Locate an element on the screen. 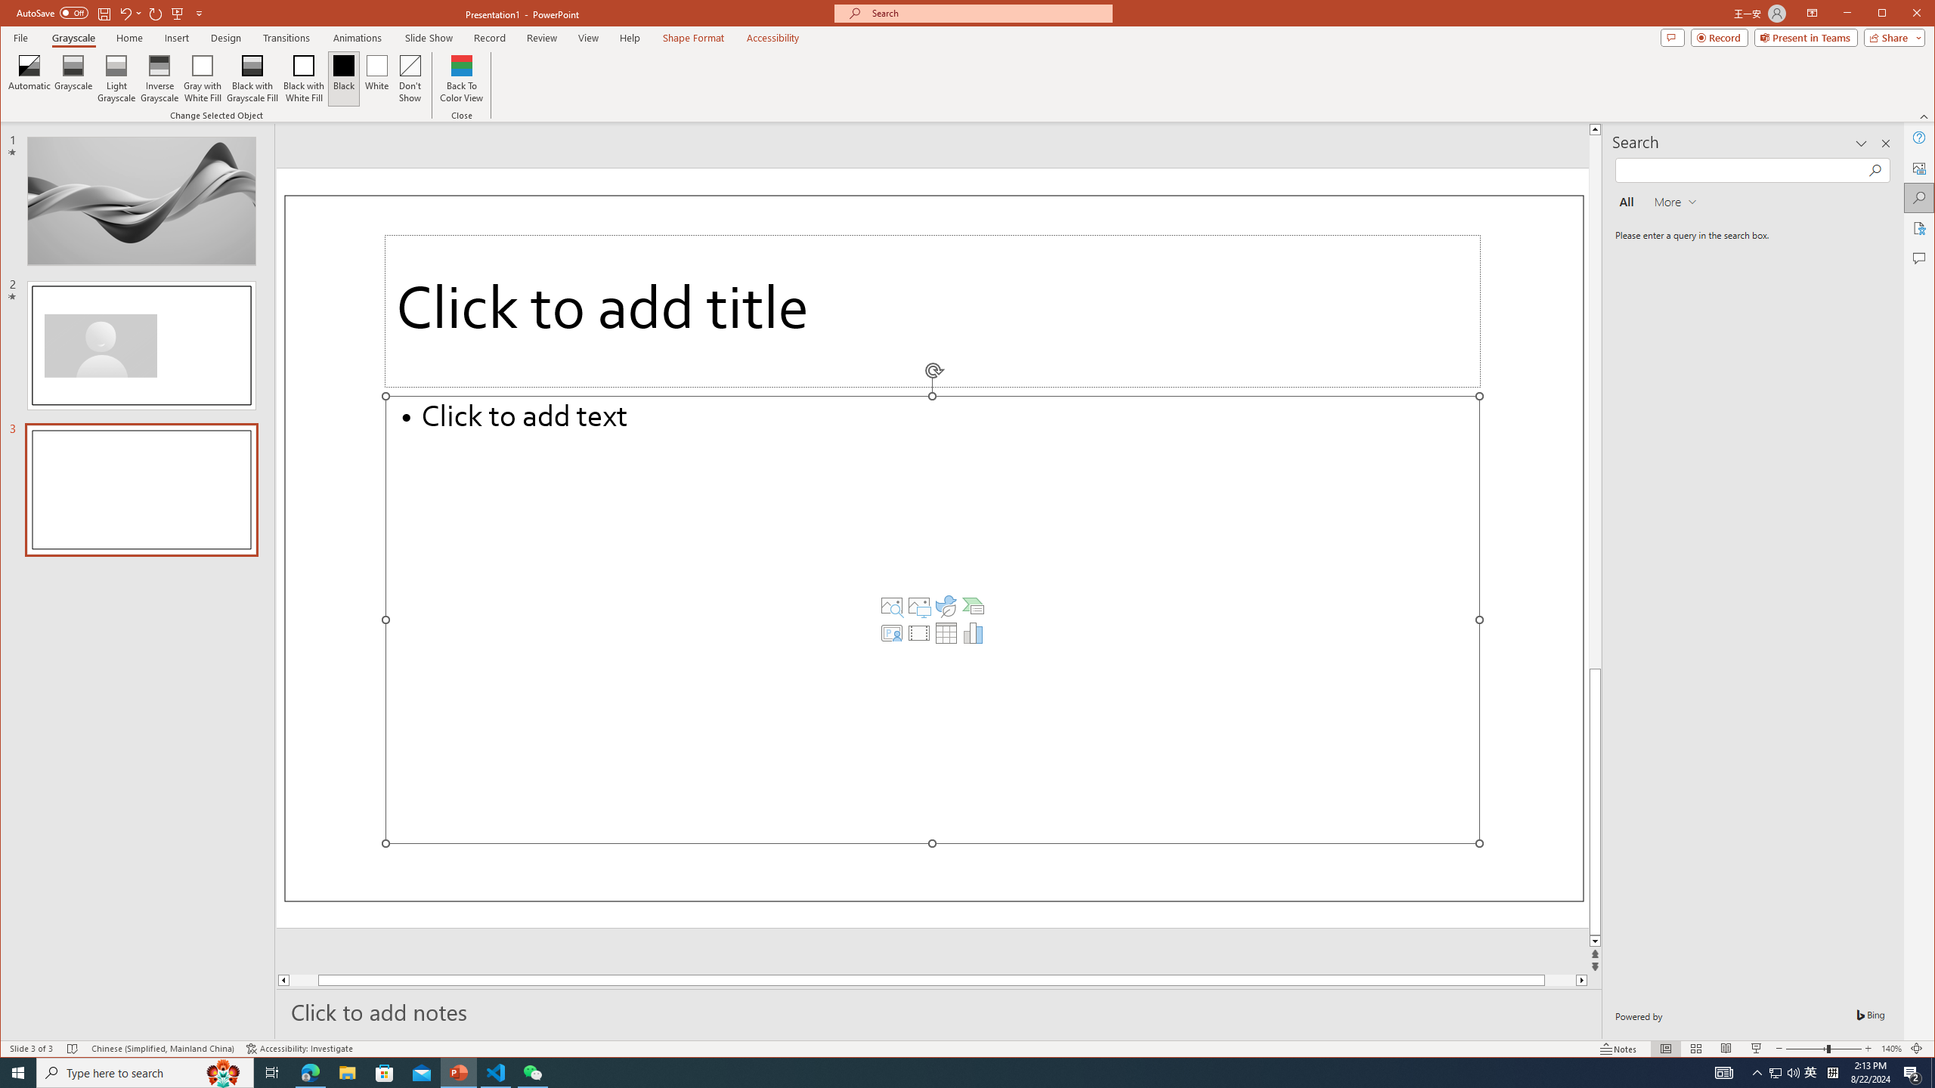 The width and height of the screenshot is (1935, 1088). Spell Check No Errors is located at coordinates (73, 1049).